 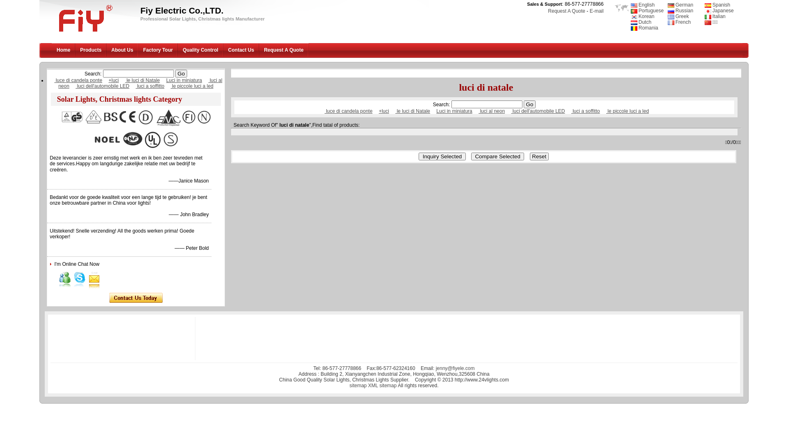 I want to click on jenny@fiyele.com, so click(x=456, y=368).